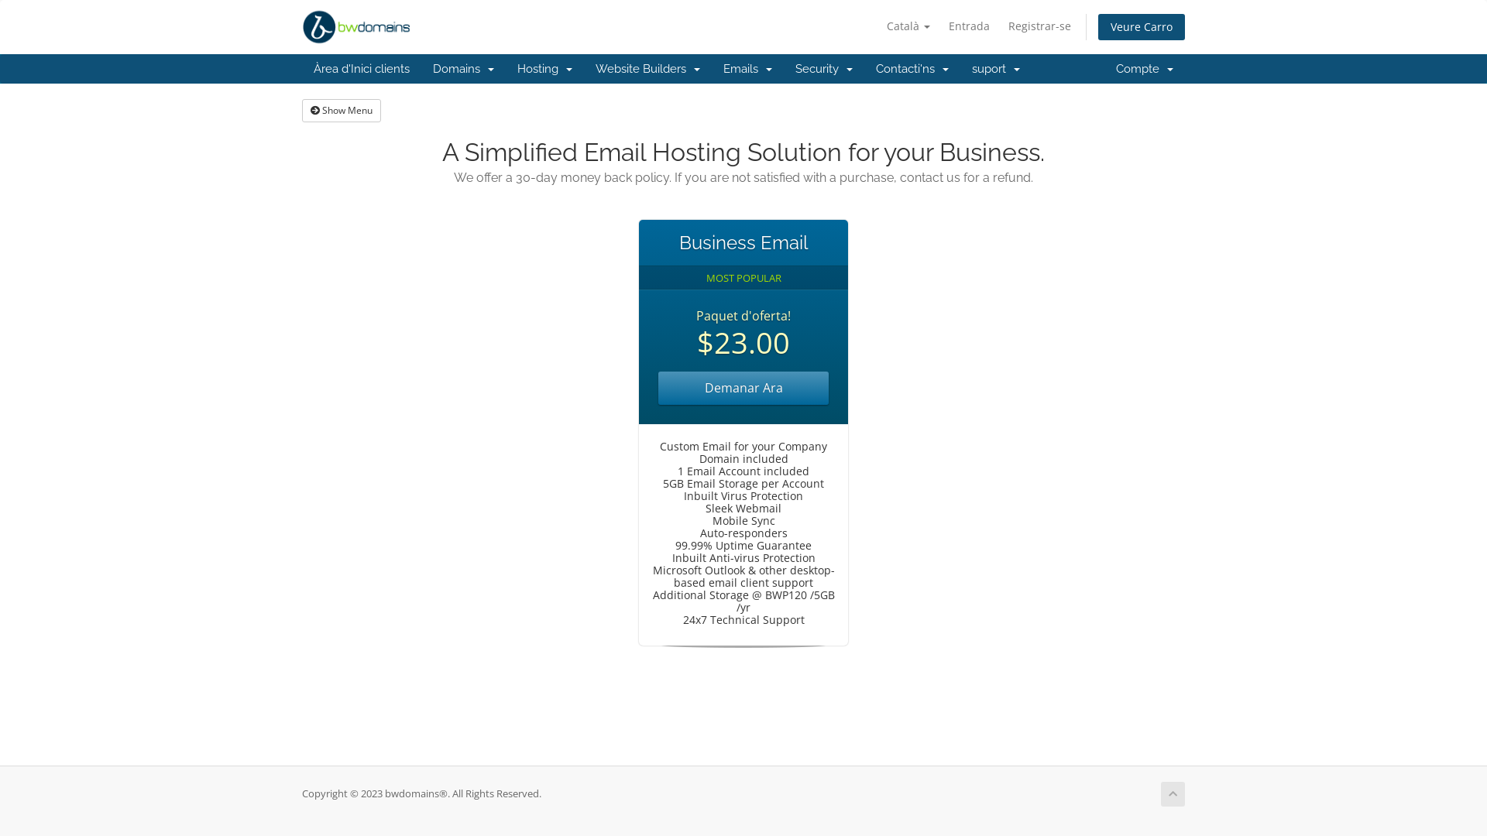  I want to click on Show Menu, so click(341, 111).